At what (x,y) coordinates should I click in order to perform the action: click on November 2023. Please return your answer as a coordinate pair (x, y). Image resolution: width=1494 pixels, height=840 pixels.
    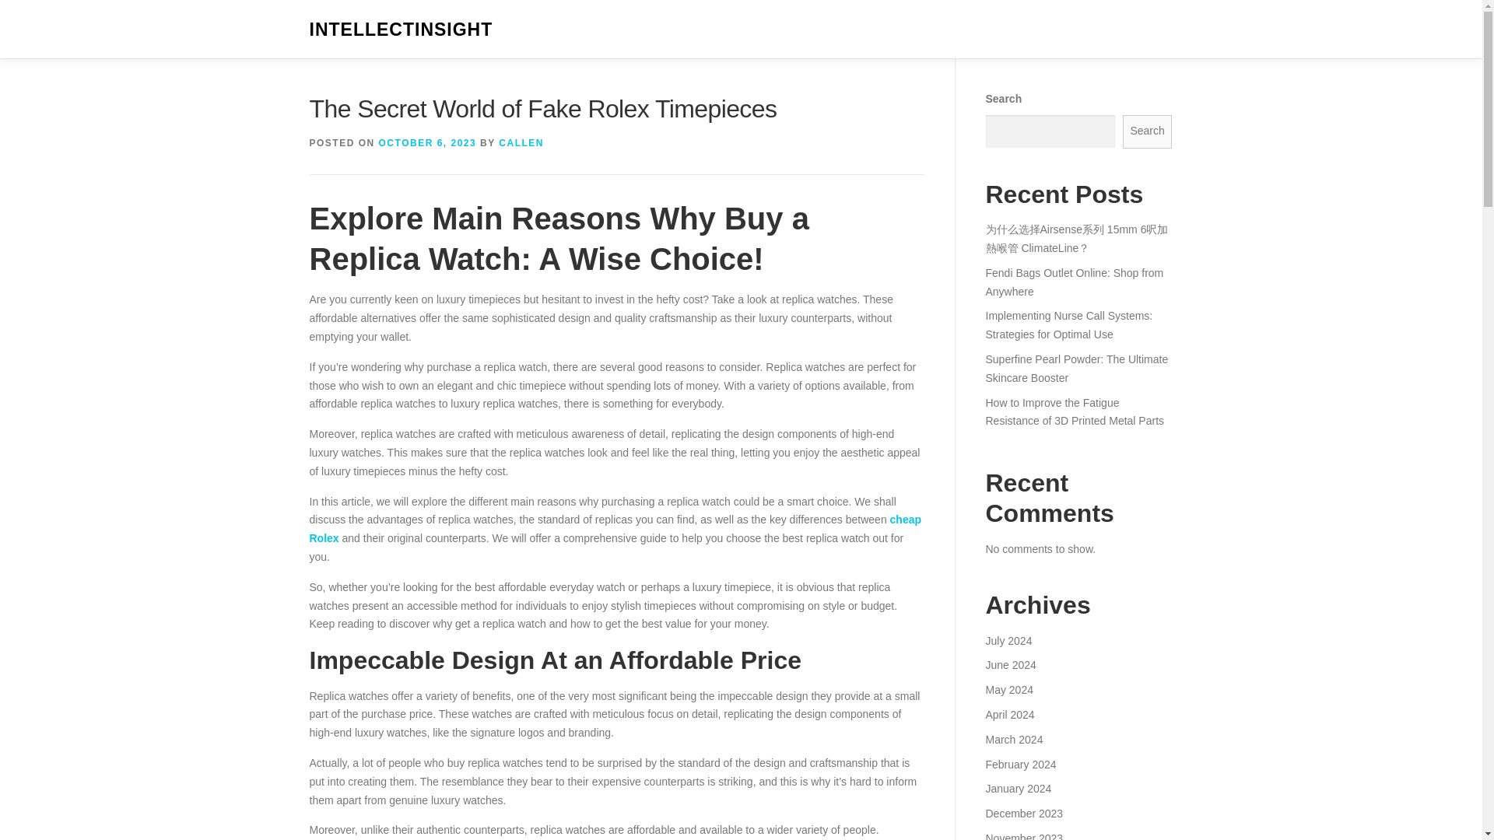
    Looking at the image, I should click on (1023, 836).